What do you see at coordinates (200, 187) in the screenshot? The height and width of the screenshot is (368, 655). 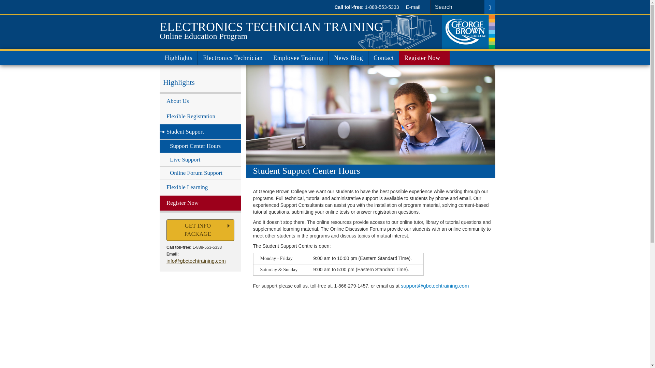 I see `Flexible Learning` at bounding box center [200, 187].